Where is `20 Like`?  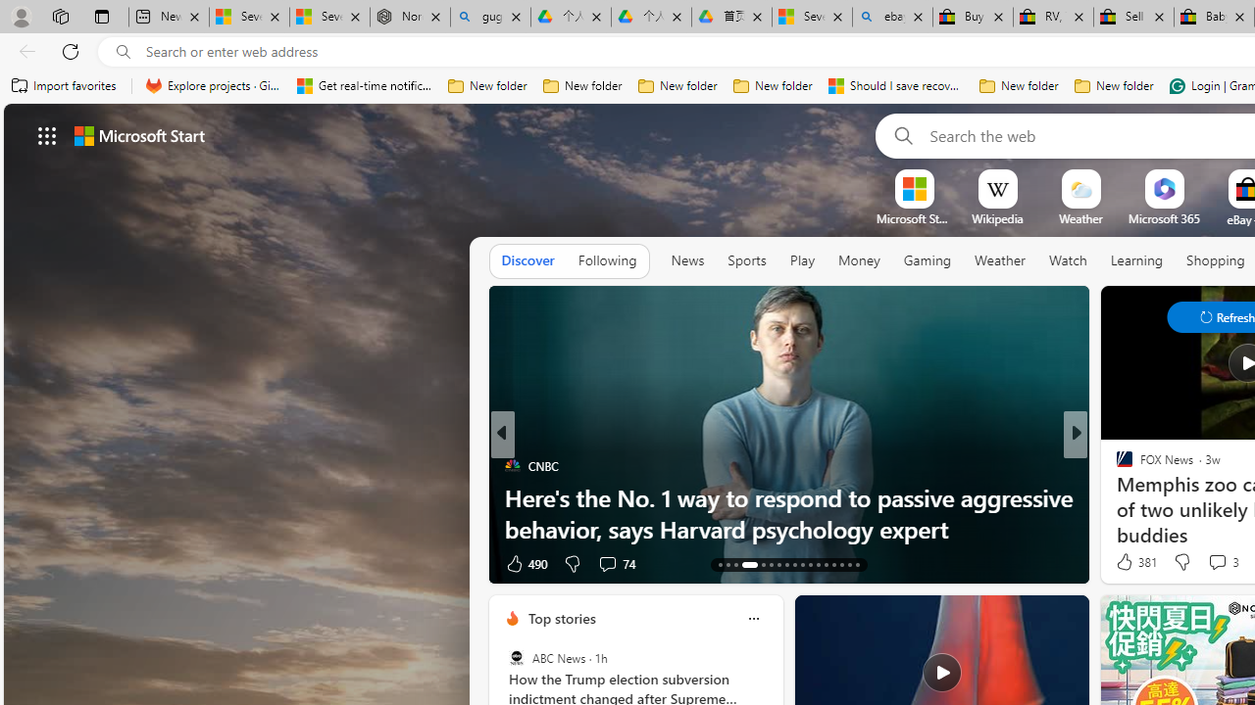 20 Like is located at coordinates (1127, 562).